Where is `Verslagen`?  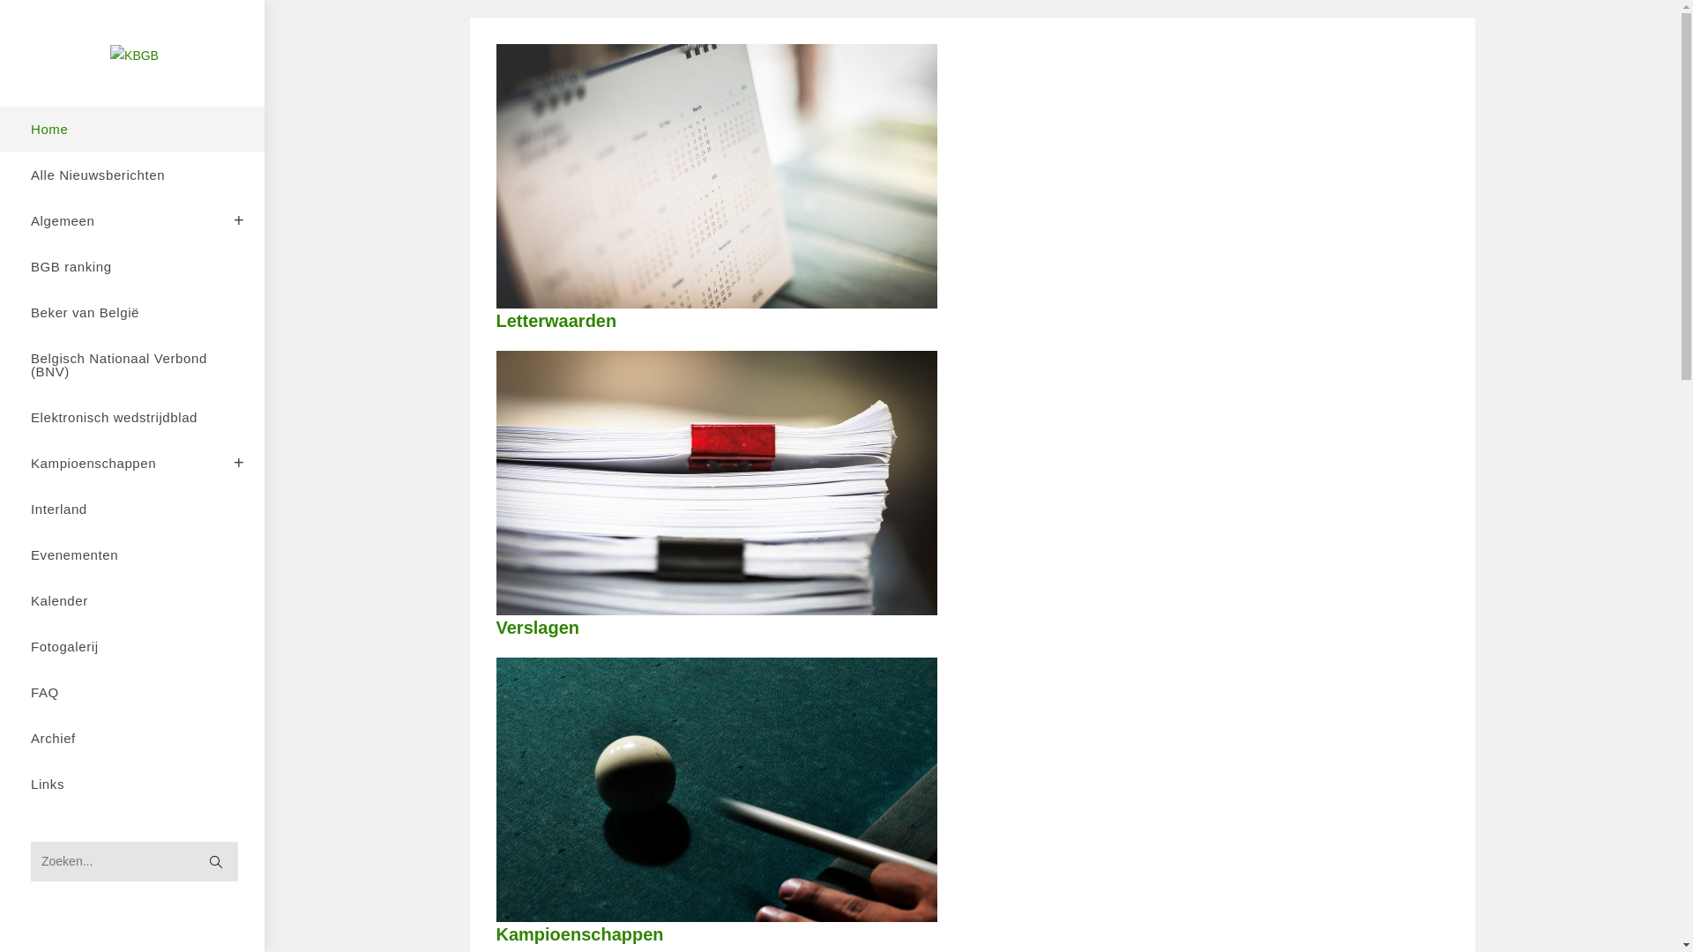
Verslagen is located at coordinates (538, 628).